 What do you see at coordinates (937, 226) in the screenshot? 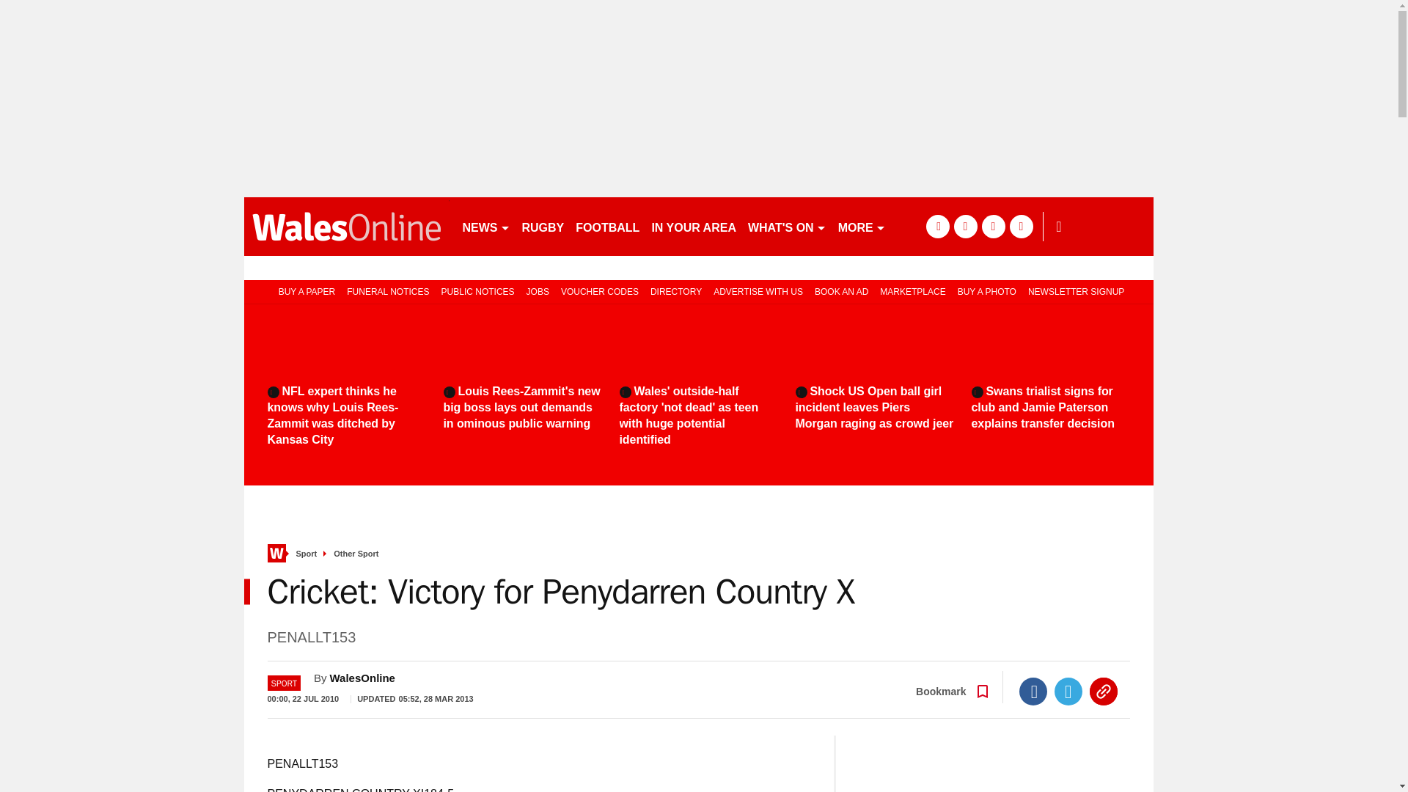
I see `facebook` at bounding box center [937, 226].